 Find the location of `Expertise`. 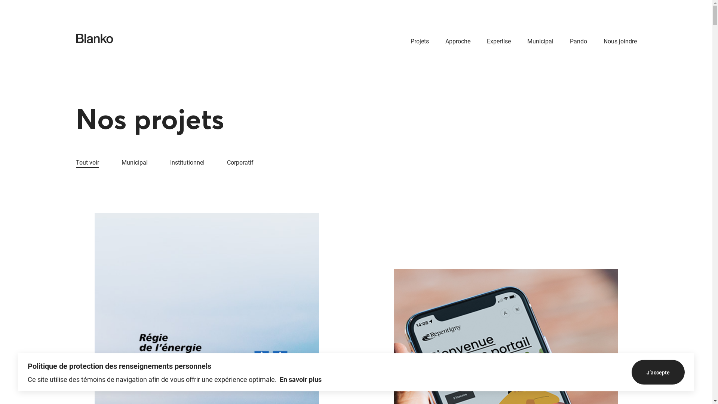

Expertise is located at coordinates (499, 42).